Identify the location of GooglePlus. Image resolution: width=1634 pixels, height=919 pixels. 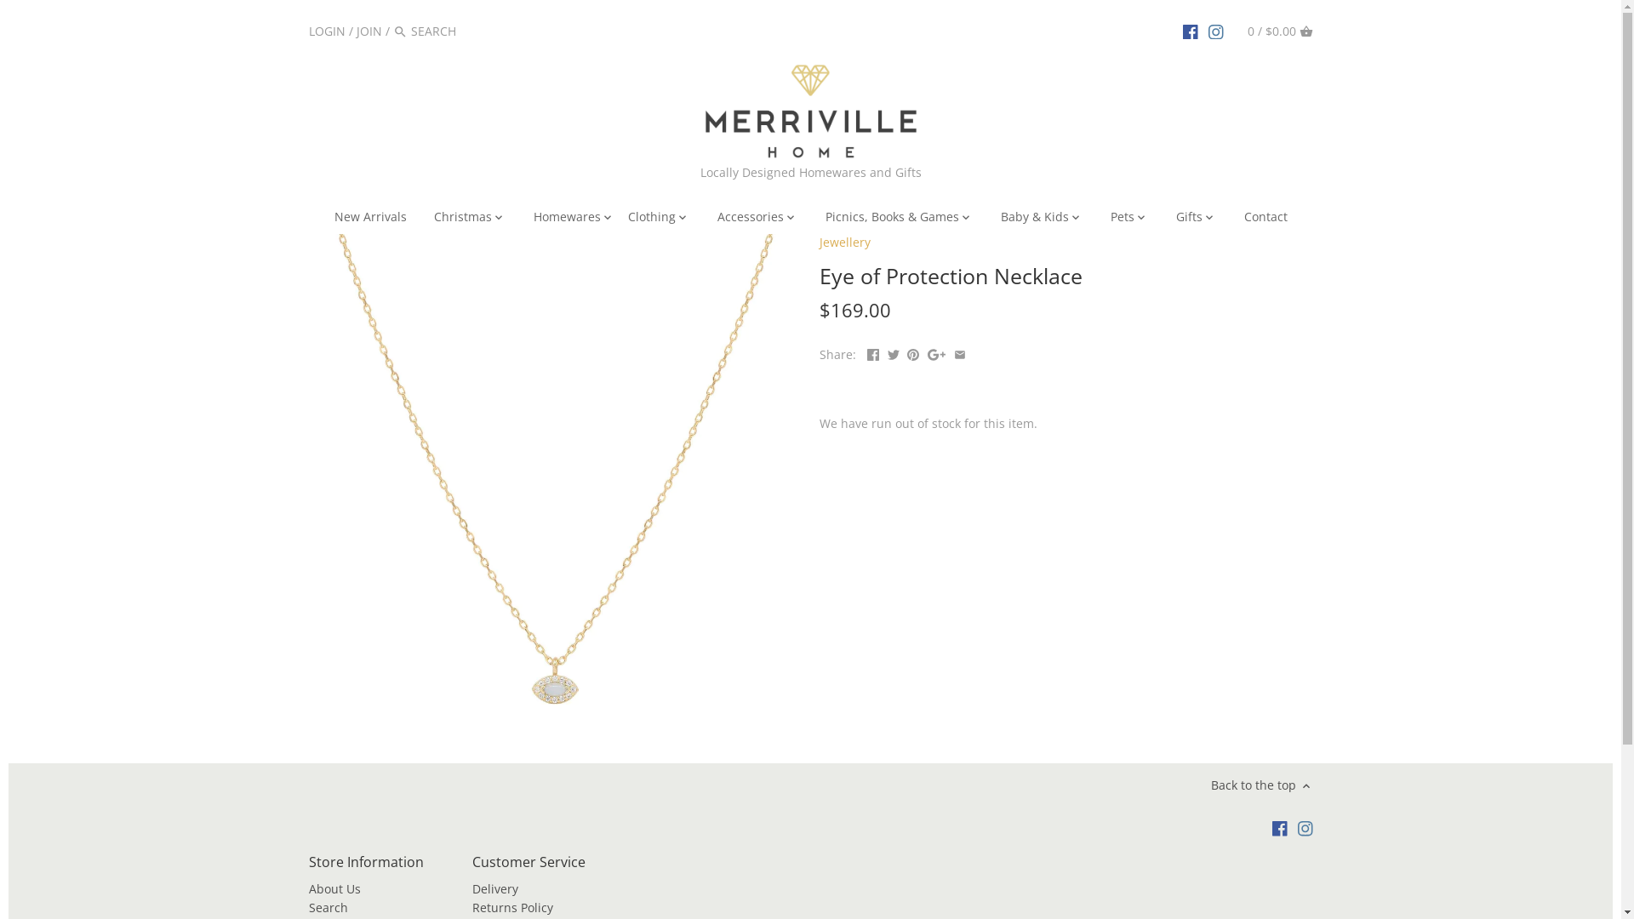
(936, 352).